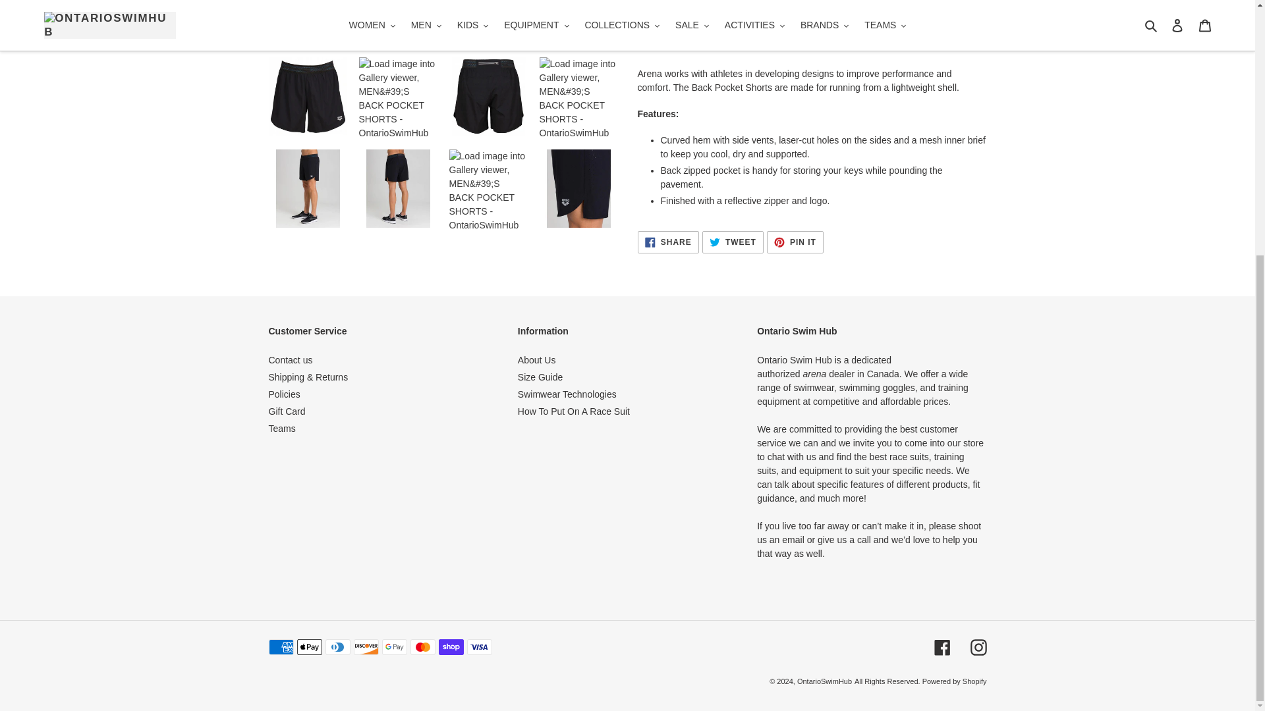  I want to click on American Express, so click(281, 646).